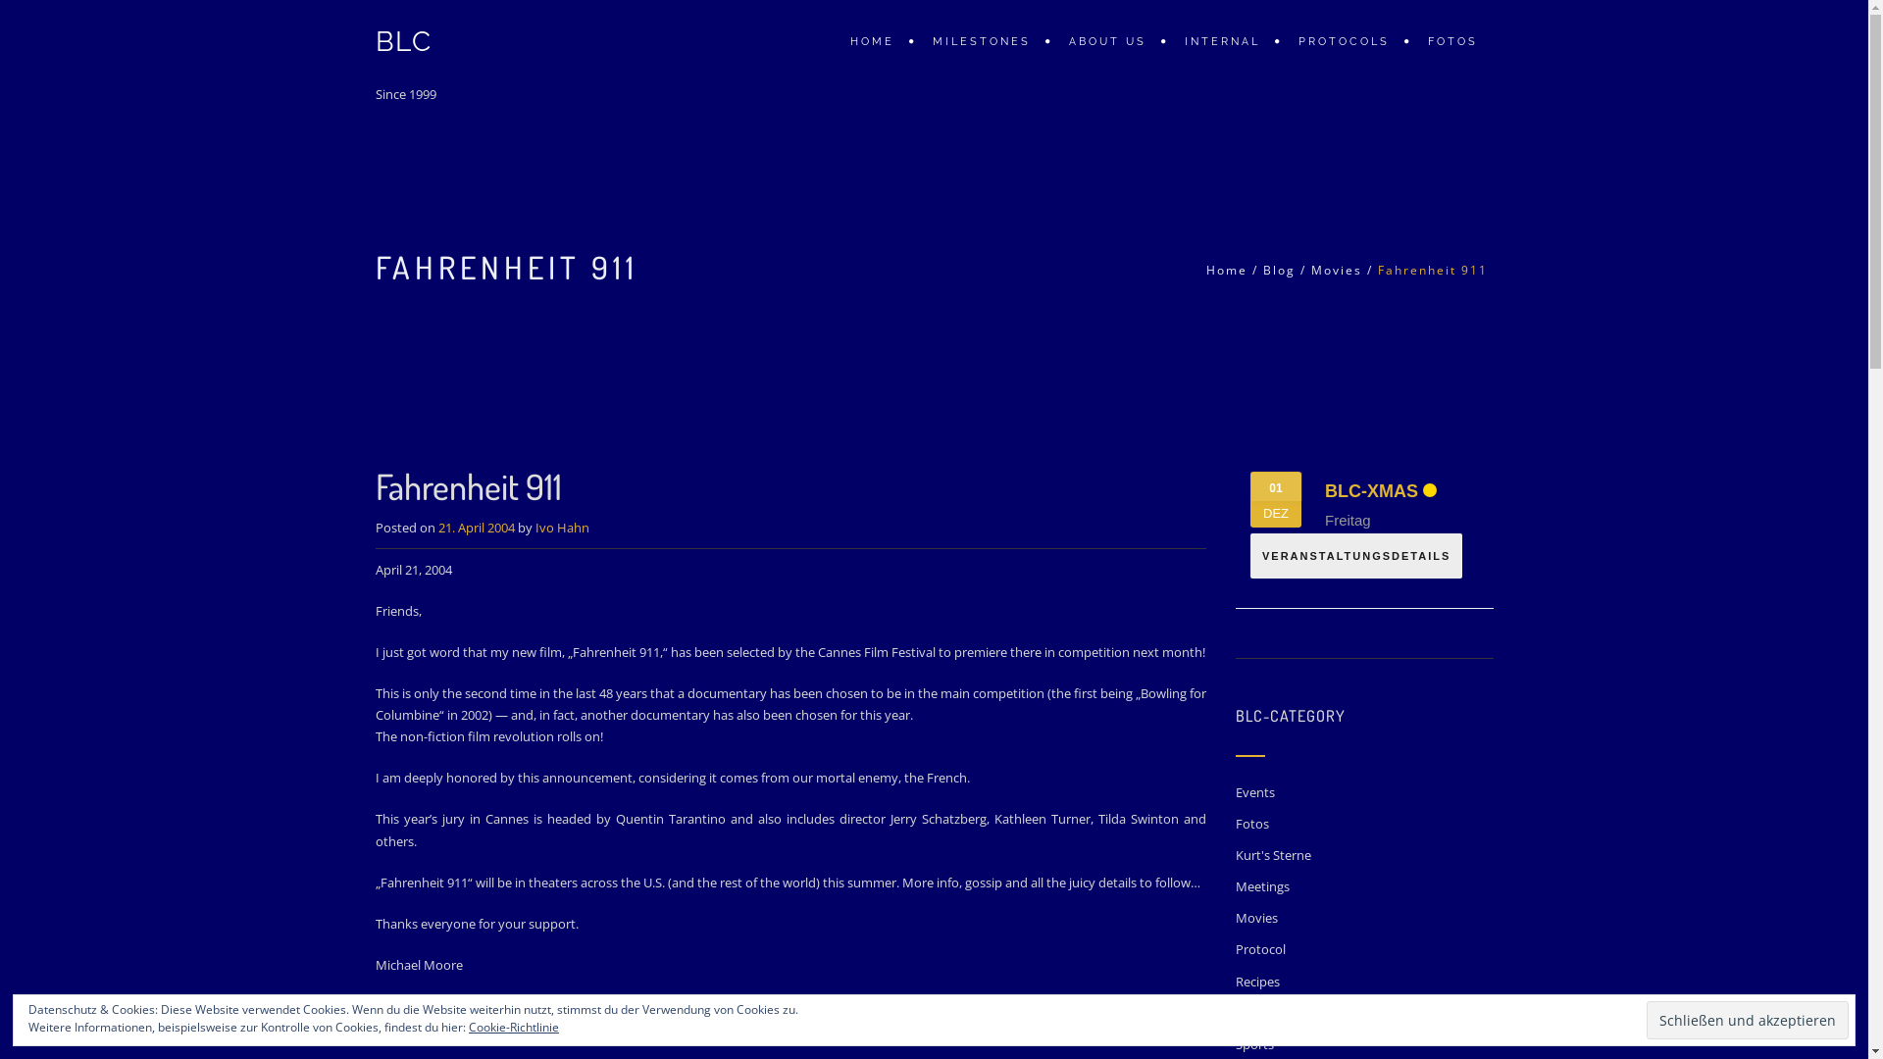 This screenshot has height=1059, width=1883. I want to click on VERANSTALTUNGSDETAILS, so click(1356, 556).